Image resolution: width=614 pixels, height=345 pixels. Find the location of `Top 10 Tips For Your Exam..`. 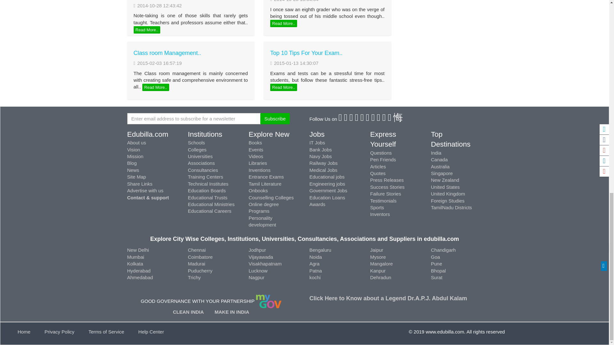

Top 10 Tips For Your Exam.. is located at coordinates (306, 53).